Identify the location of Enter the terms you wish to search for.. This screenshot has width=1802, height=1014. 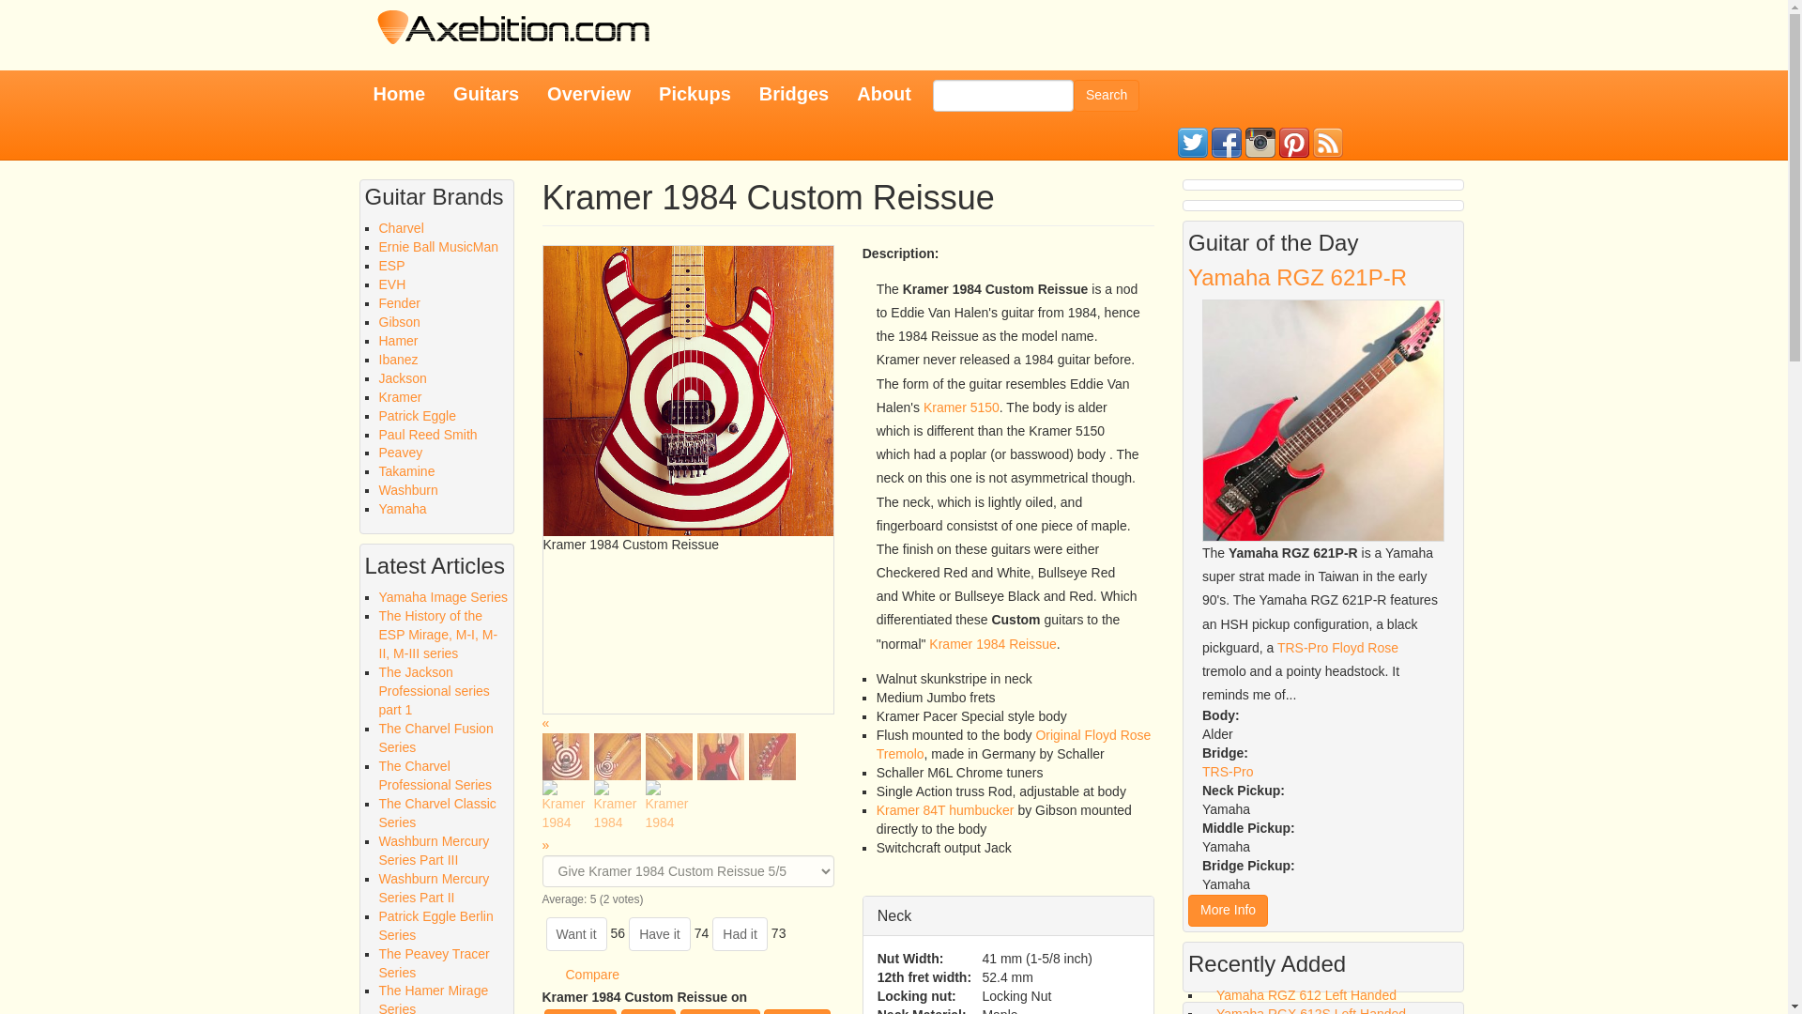
(1003, 96).